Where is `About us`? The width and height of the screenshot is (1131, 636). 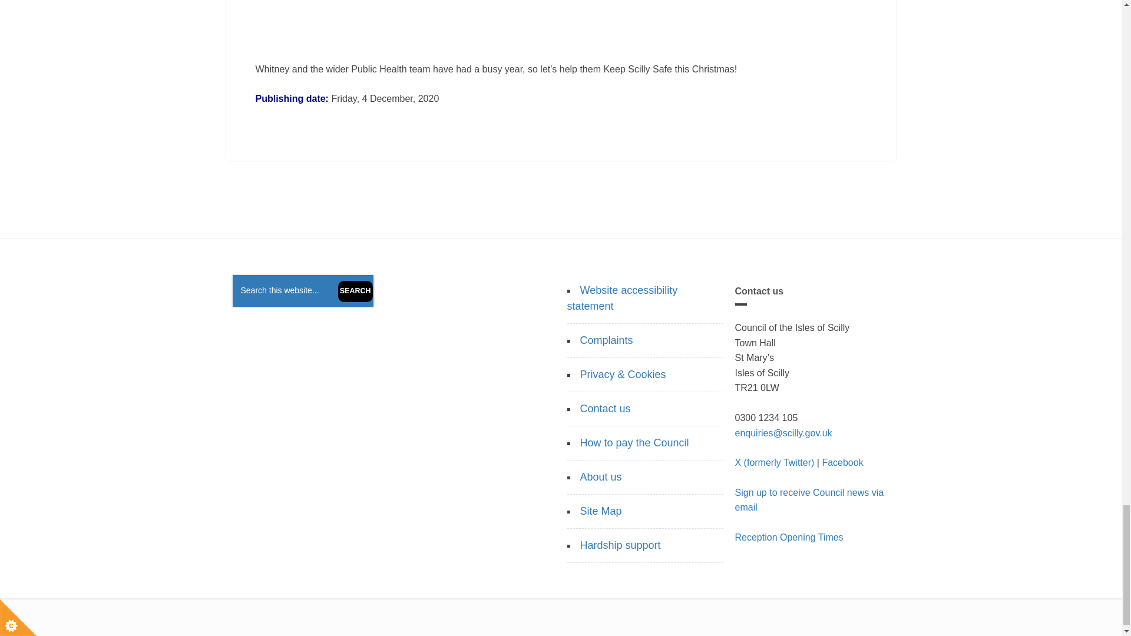
About us is located at coordinates (600, 477).